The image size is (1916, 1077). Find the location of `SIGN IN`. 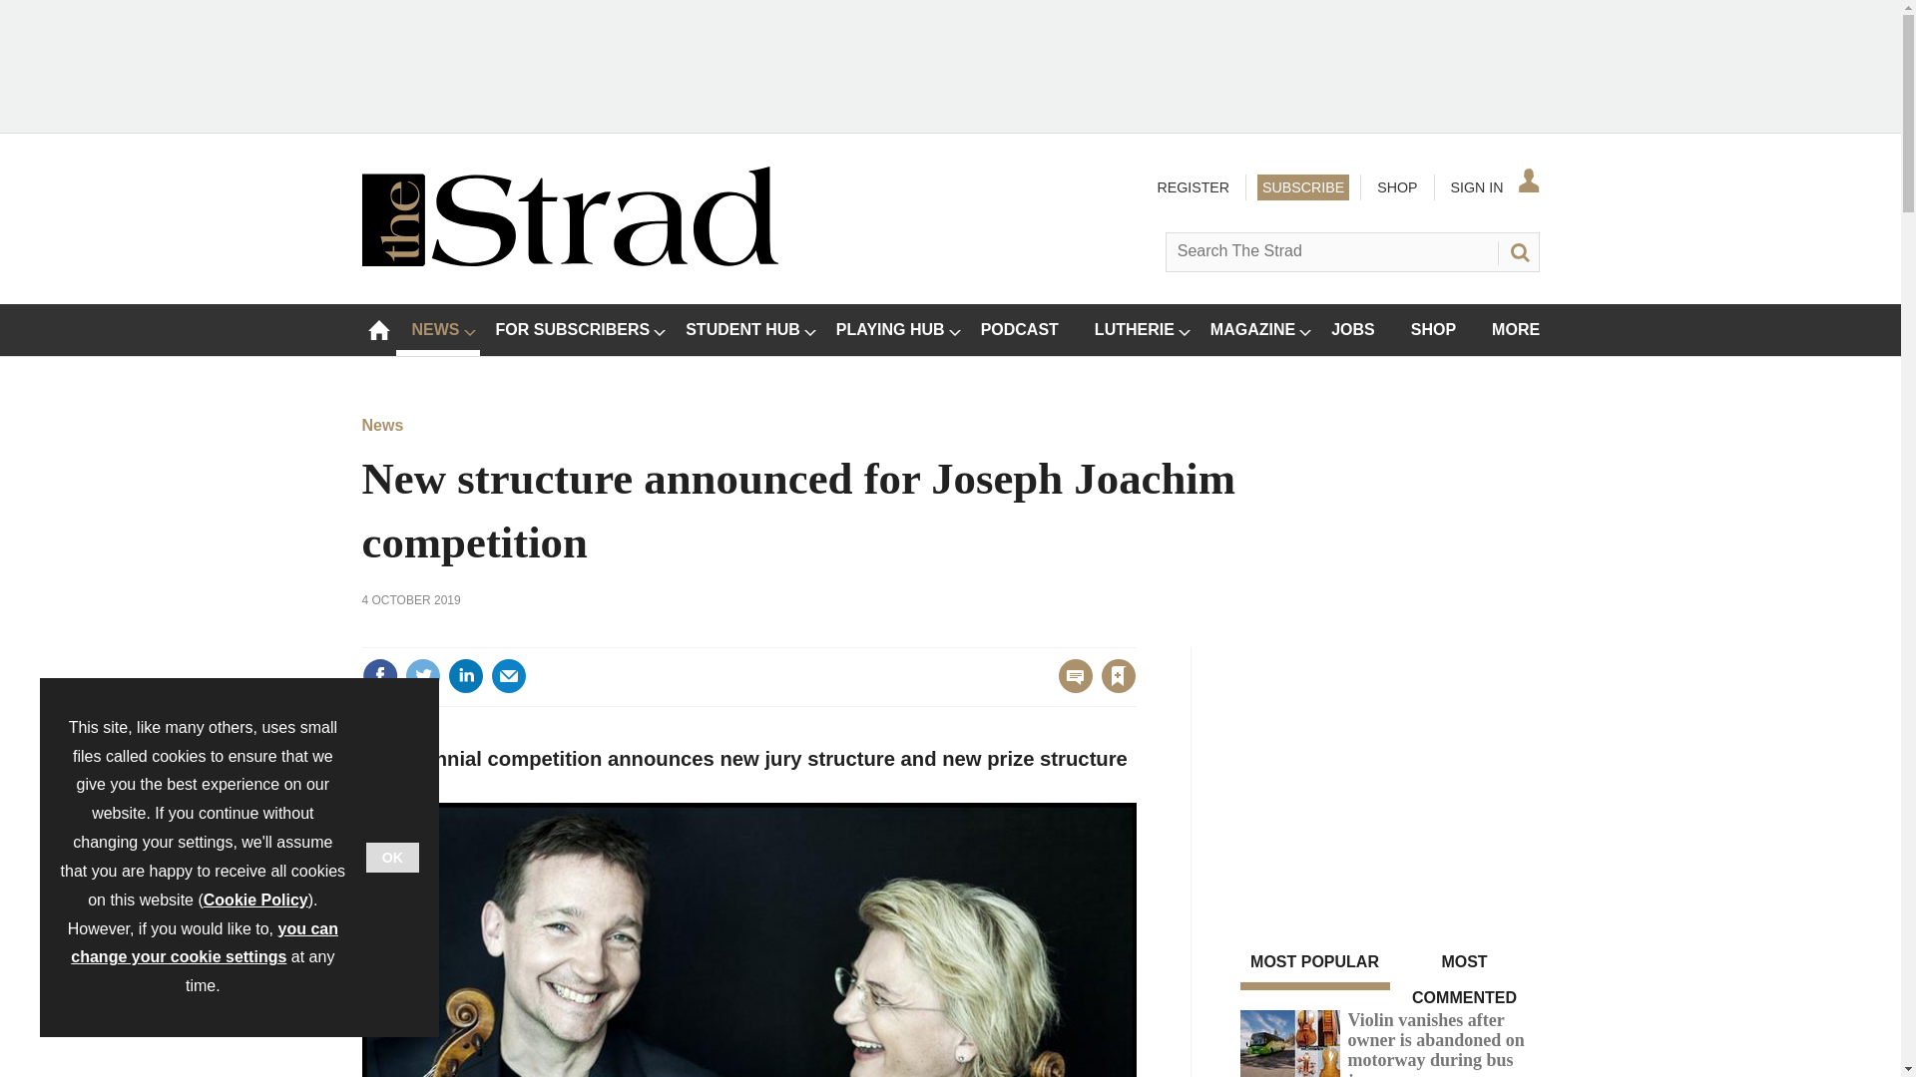

SIGN IN is located at coordinates (1493, 186).